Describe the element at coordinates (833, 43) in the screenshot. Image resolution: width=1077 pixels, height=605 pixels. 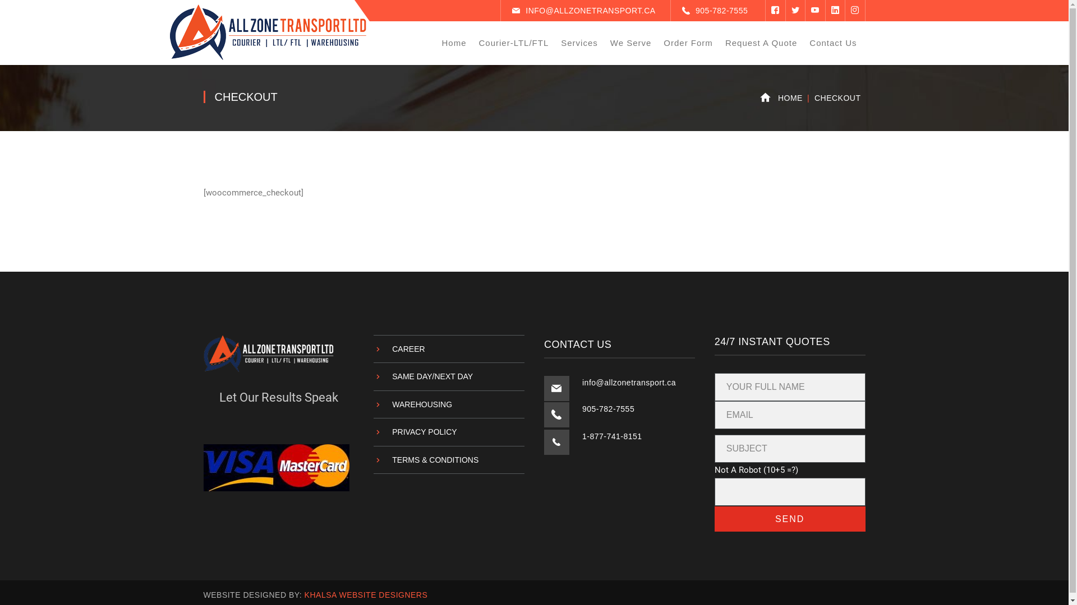
I see `Contact Us` at that location.